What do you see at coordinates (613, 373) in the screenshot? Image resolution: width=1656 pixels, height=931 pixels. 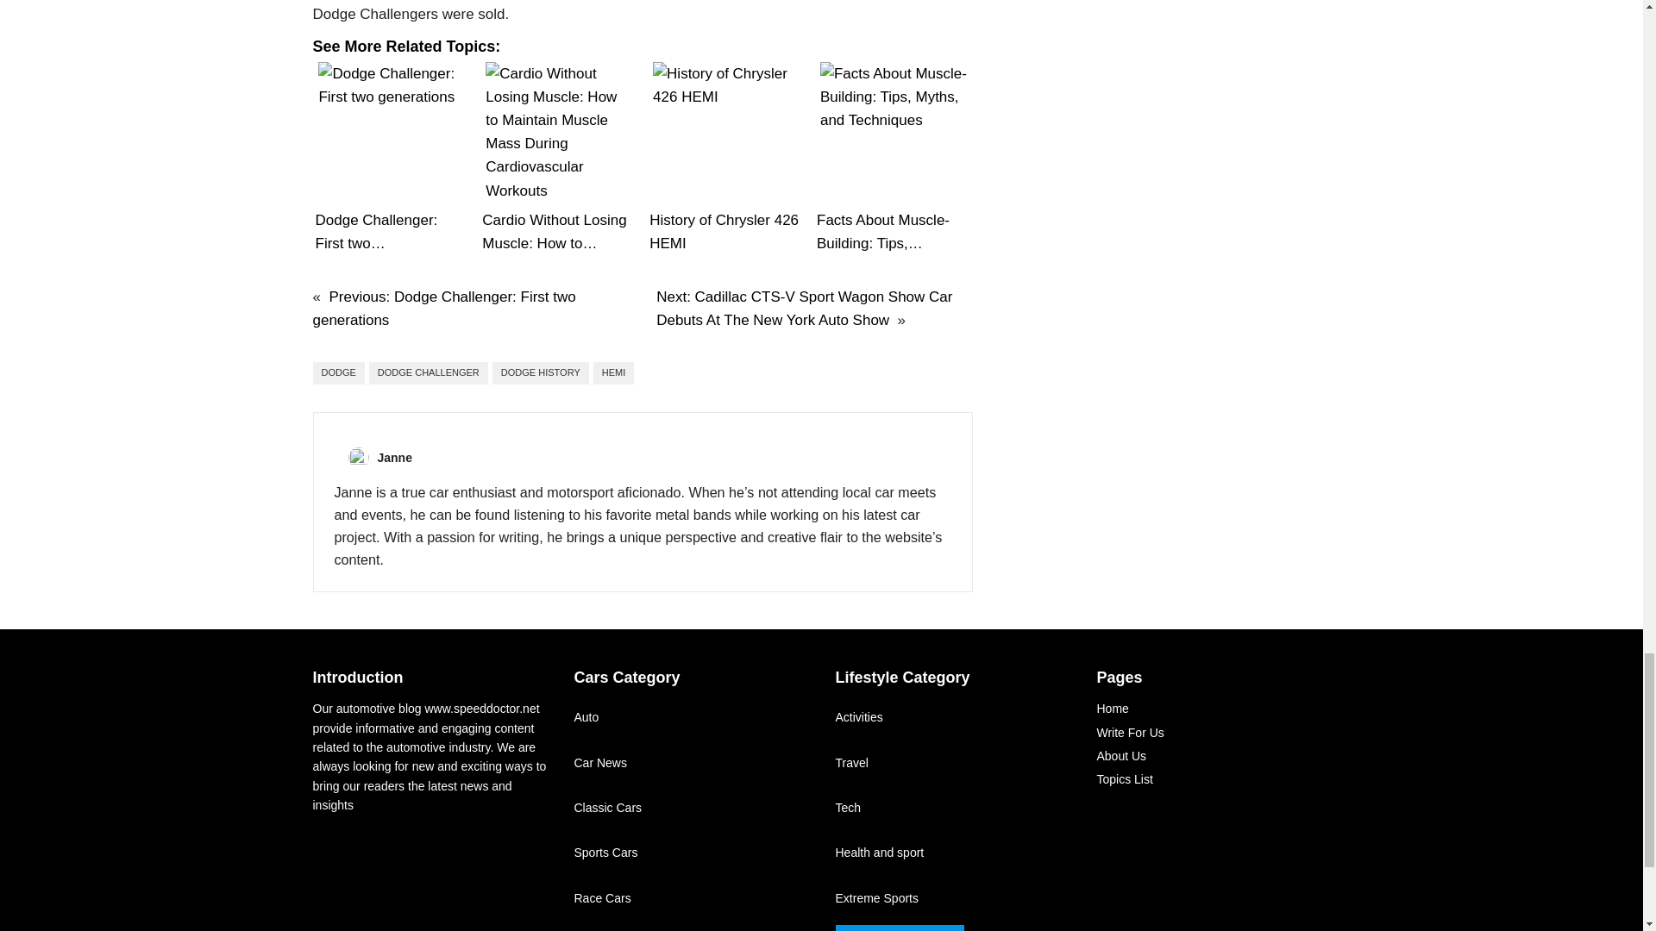 I see `HEMI` at bounding box center [613, 373].